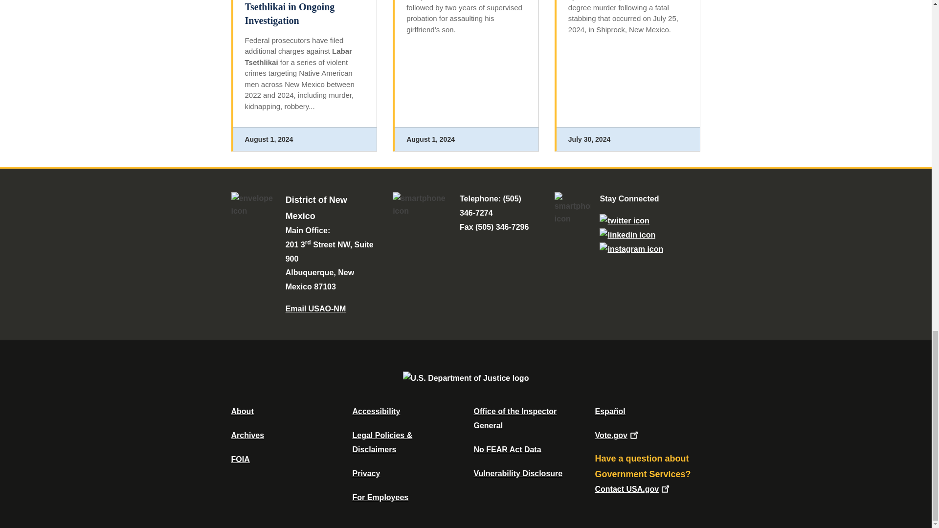 The image size is (939, 528). Describe the element at coordinates (240, 459) in the screenshot. I see `Office of Information Policy` at that location.